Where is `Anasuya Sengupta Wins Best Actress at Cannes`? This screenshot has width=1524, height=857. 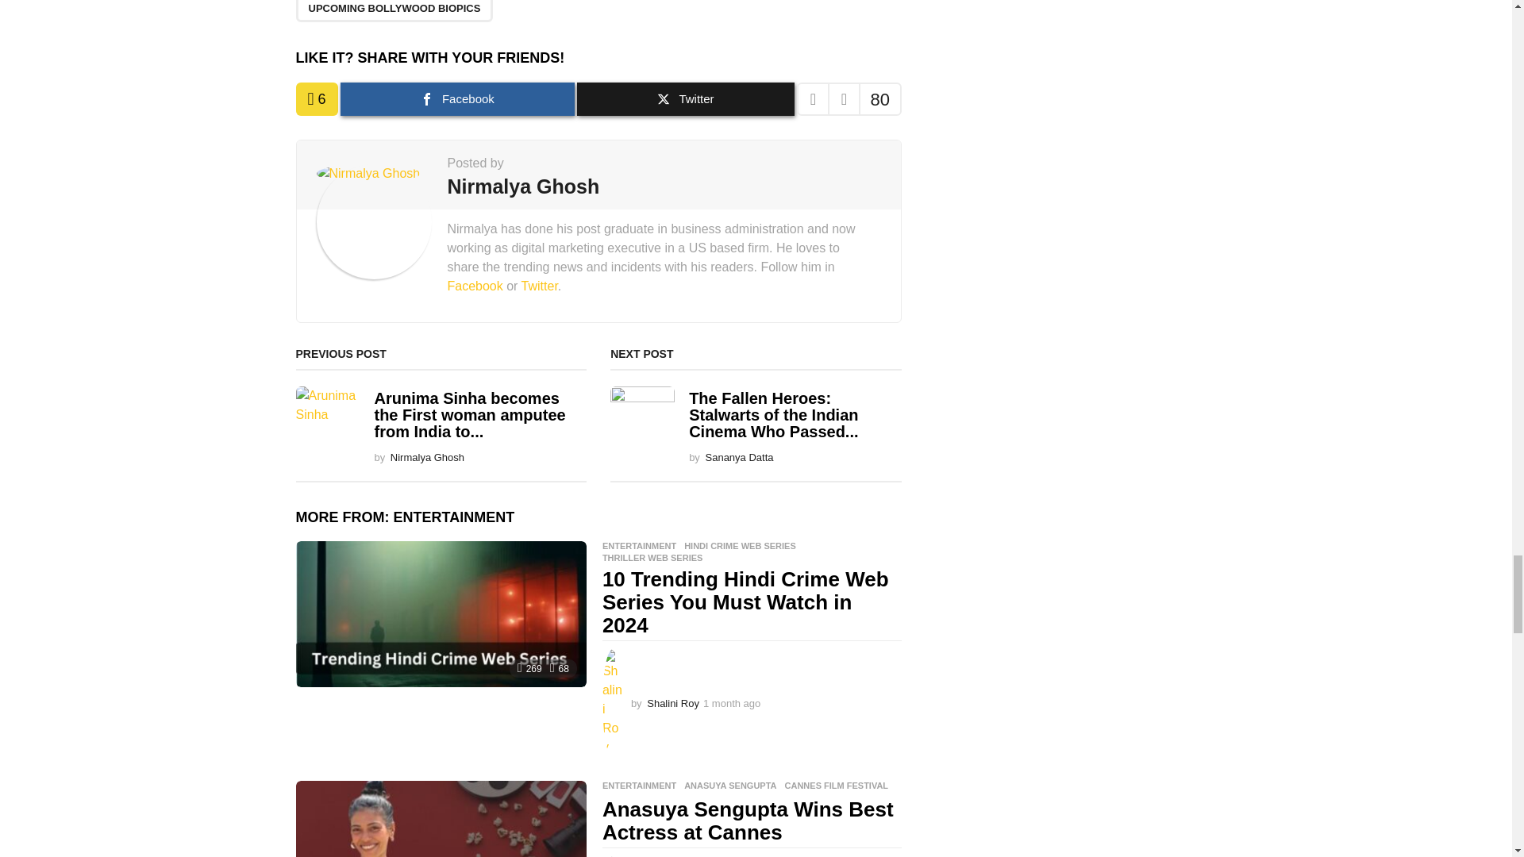
Anasuya Sengupta Wins Best Actress at Cannes is located at coordinates (440, 819).